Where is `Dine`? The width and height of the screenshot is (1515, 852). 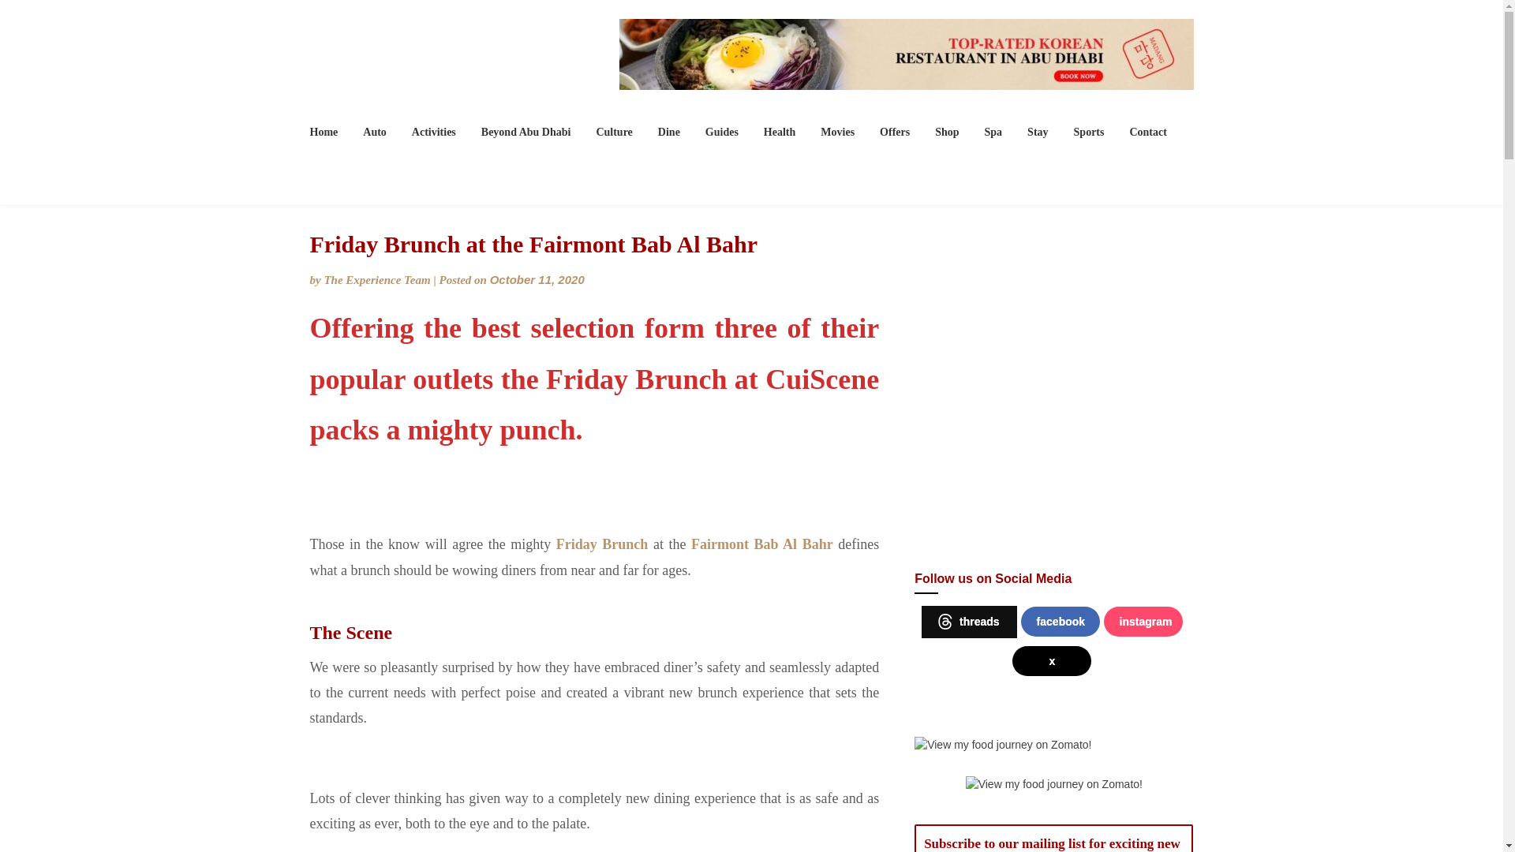 Dine is located at coordinates (668, 133).